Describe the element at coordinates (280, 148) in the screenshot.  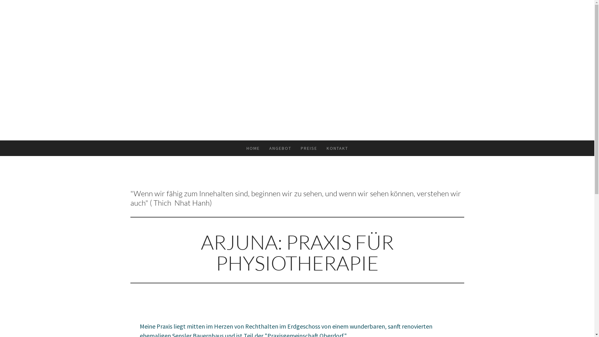
I see `ANGEBOT` at that location.